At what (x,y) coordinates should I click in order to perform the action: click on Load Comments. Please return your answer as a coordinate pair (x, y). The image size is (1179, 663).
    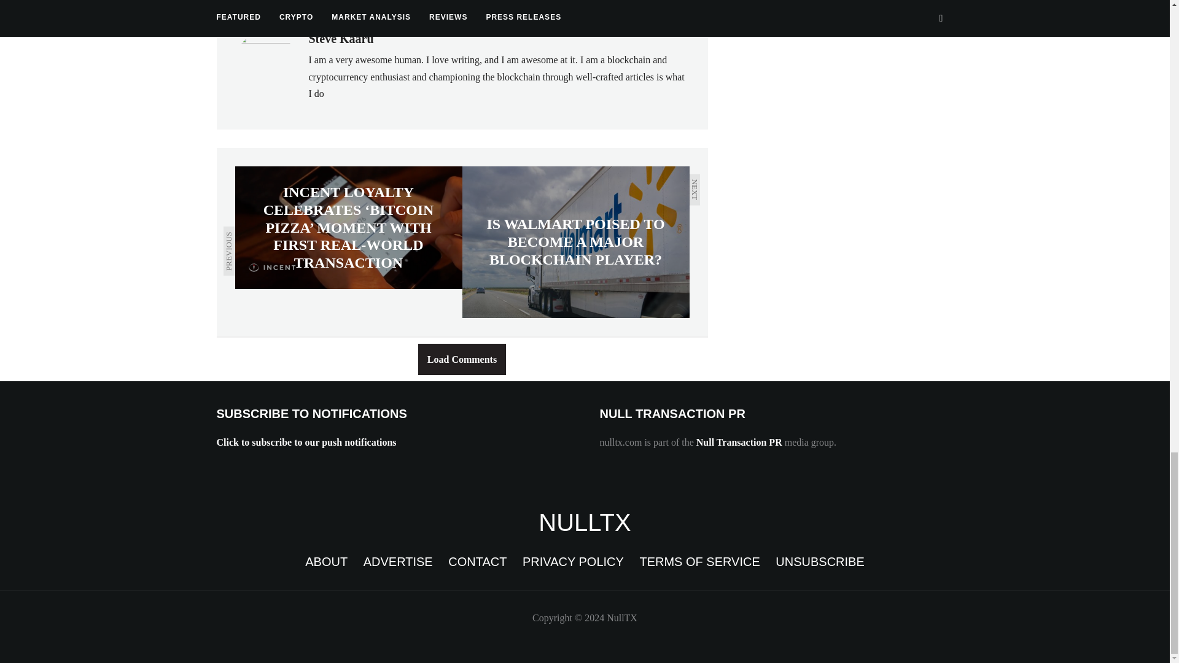
    Looking at the image, I should click on (462, 360).